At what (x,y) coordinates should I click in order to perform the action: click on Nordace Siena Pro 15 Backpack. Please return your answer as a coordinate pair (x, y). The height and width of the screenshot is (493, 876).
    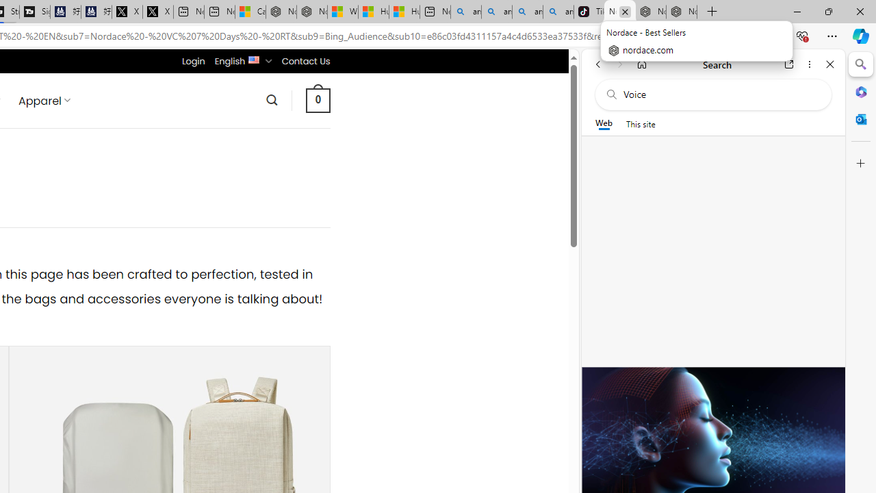
    Looking at the image, I should click on (650, 12).